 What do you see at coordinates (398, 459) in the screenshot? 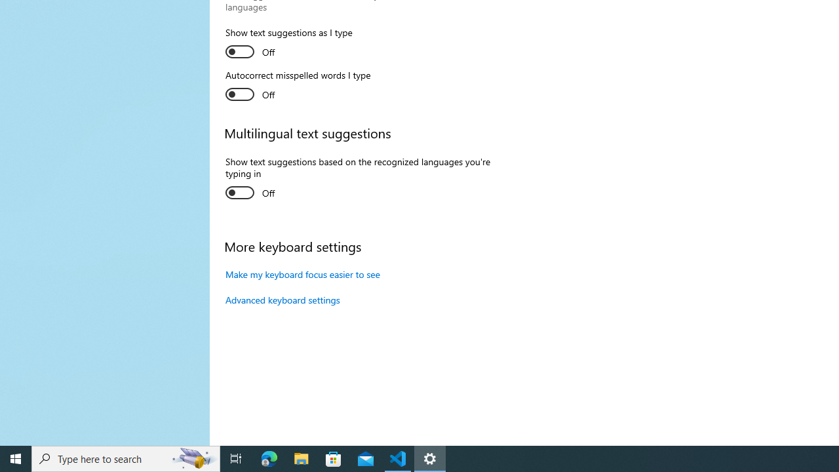
I see `Visual Studio Code - 1 running window` at bounding box center [398, 459].